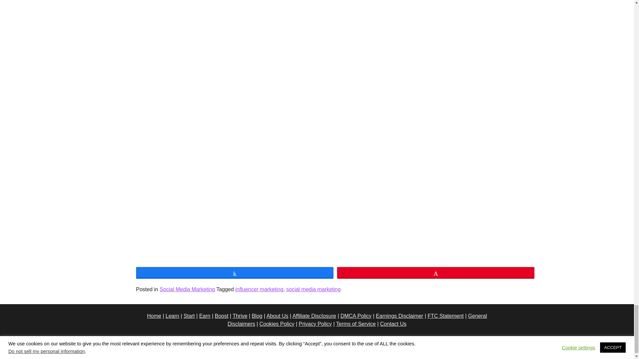 The height and width of the screenshot is (359, 639). Describe the element at coordinates (172, 316) in the screenshot. I see `Learn` at that location.